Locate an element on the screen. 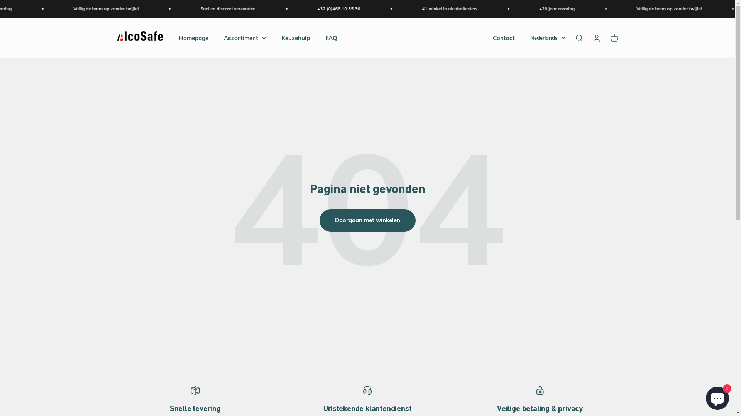 The height and width of the screenshot is (416, 741). Homepage is located at coordinates (193, 38).